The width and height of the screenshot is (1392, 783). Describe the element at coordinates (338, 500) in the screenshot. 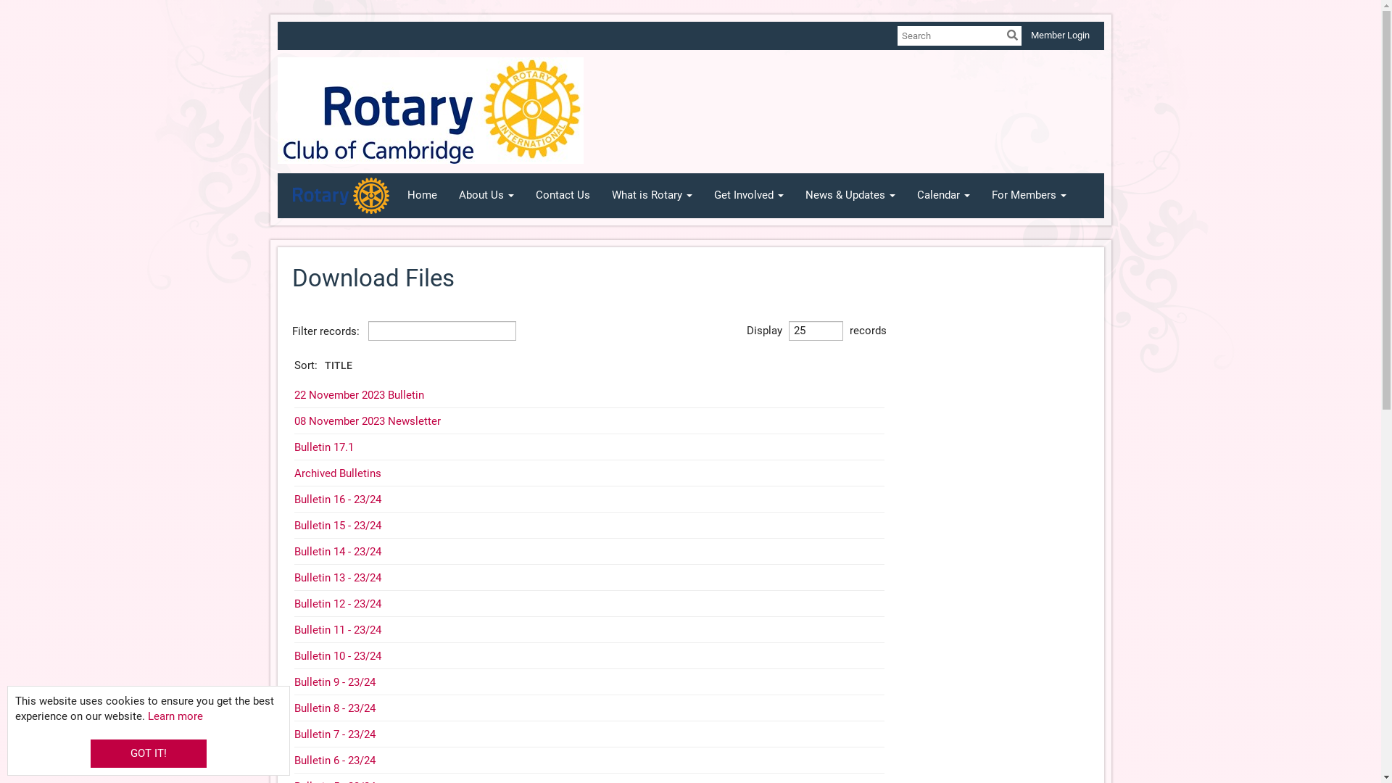

I see `Bulletin 16 - 23/24` at that location.